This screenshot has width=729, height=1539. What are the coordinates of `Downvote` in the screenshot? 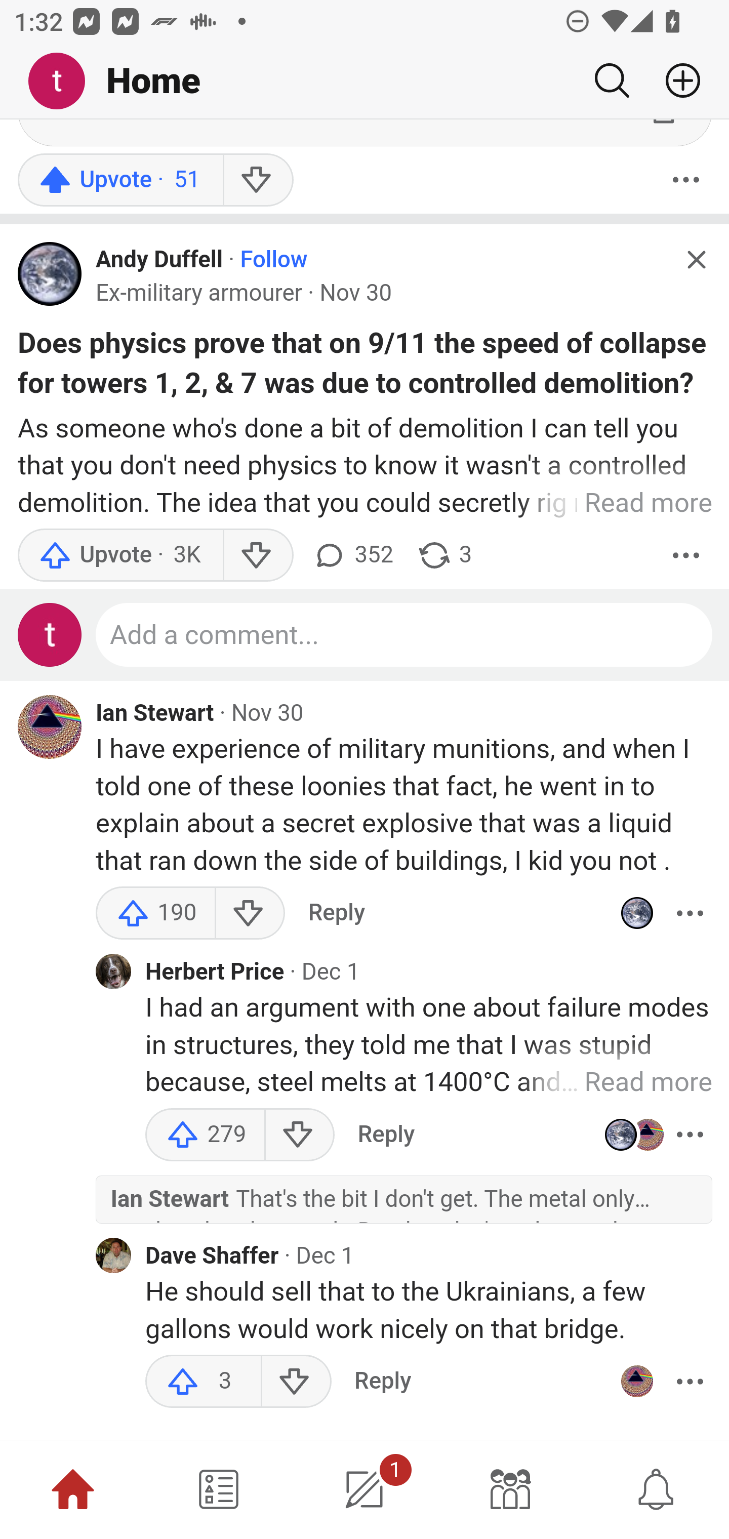 It's located at (257, 556).